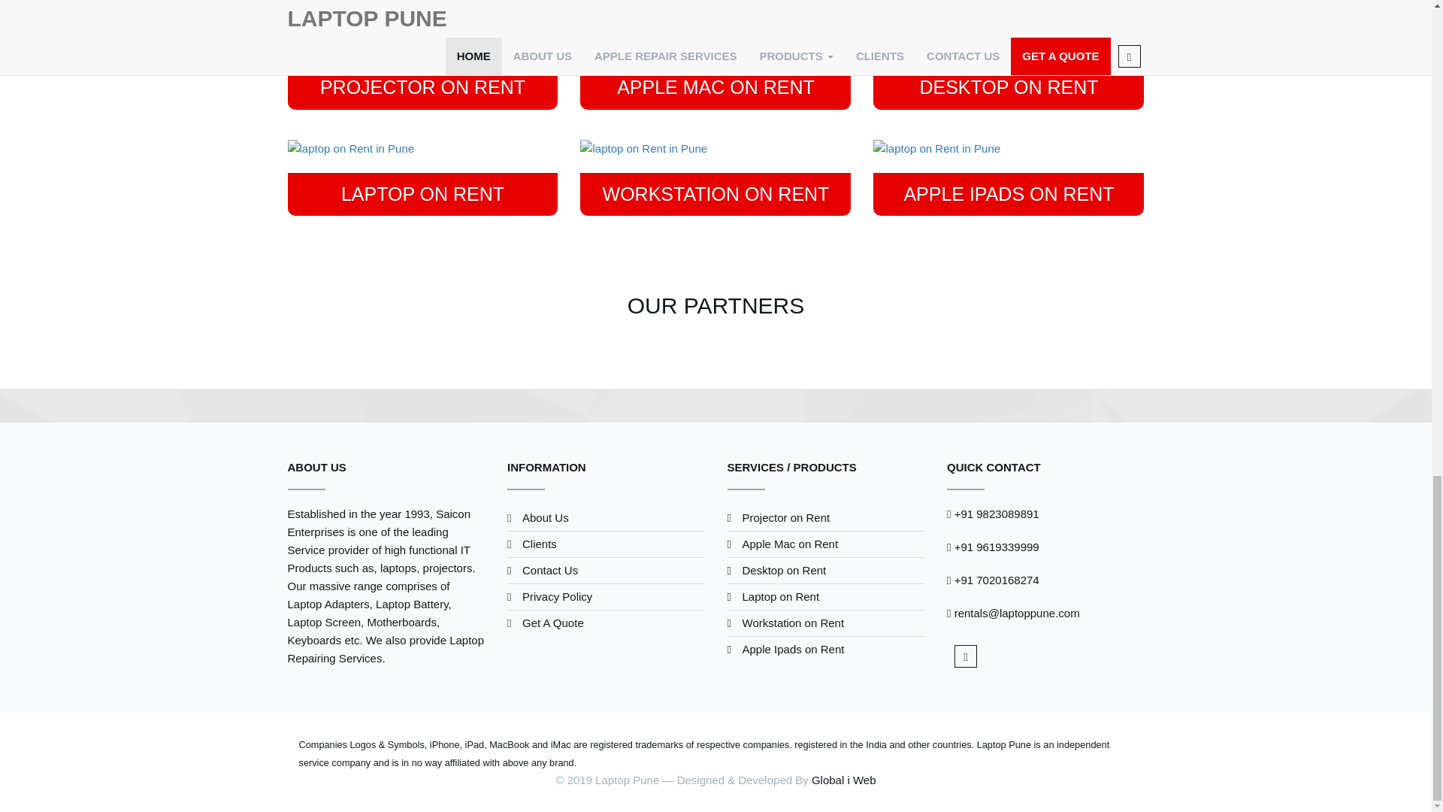  What do you see at coordinates (422, 42) in the screenshot?
I see `laptop on Rent` at bounding box center [422, 42].